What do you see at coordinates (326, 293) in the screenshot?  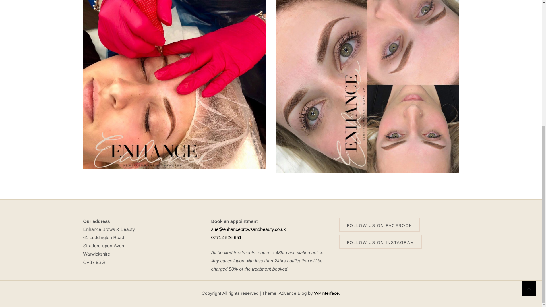 I see `WPinterface` at bounding box center [326, 293].